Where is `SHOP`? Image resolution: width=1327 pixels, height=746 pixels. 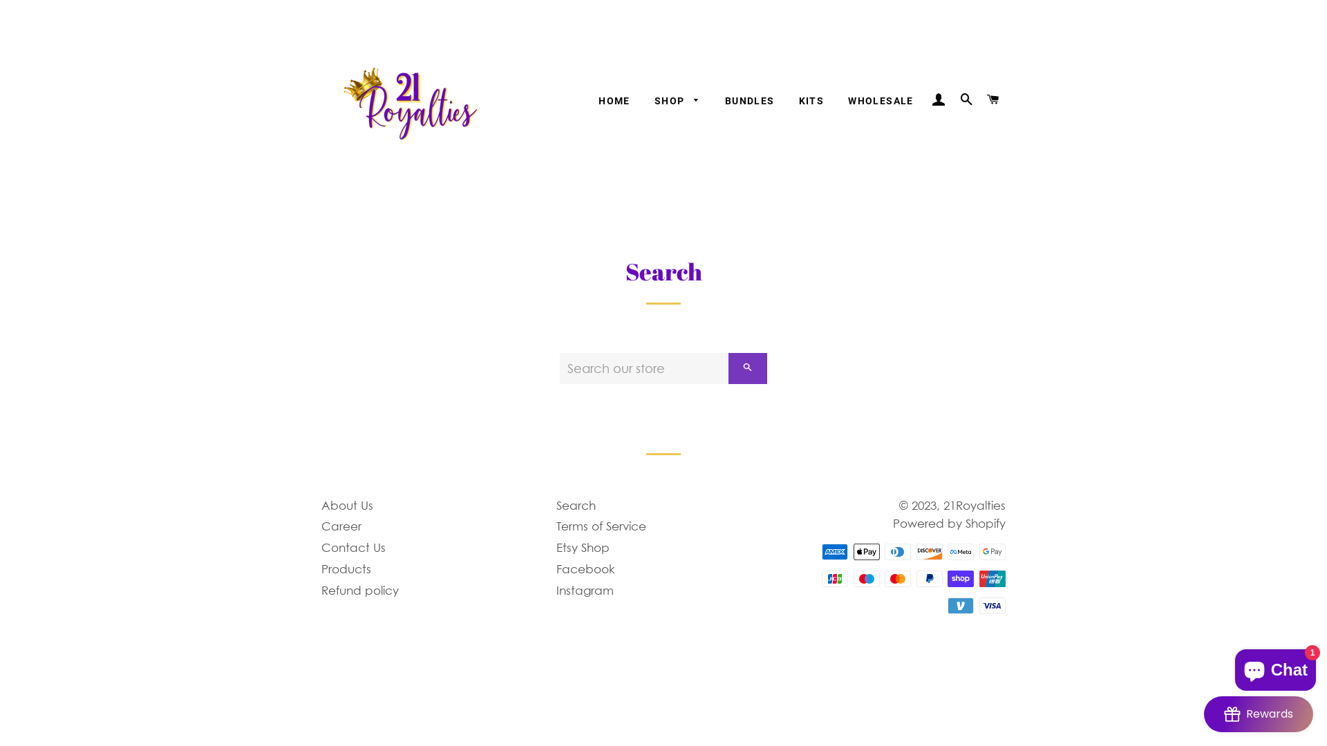 SHOP is located at coordinates (677, 102).